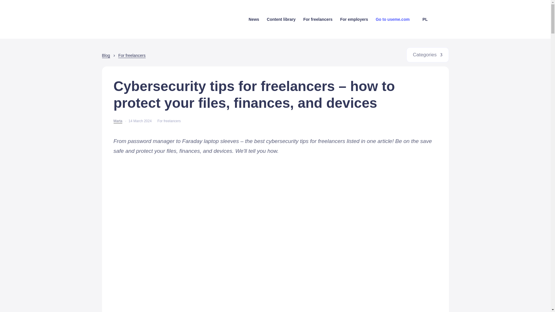 This screenshot has height=312, width=555. Describe the element at coordinates (395, 28) in the screenshot. I see `Go to useme.com` at that location.